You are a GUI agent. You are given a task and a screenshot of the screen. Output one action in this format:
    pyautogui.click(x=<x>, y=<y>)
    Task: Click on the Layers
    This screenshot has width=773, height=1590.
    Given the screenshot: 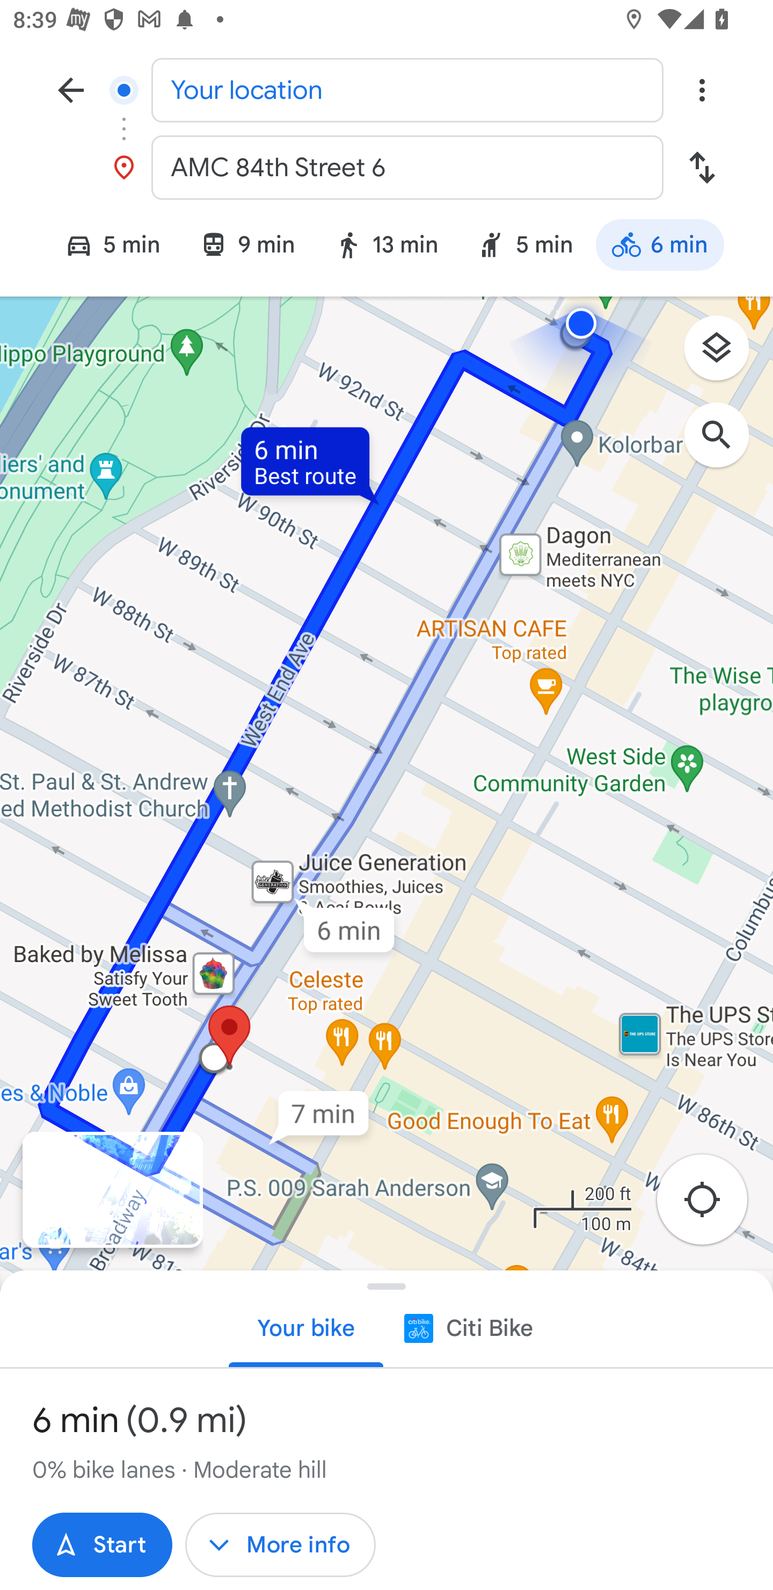 What is the action you would take?
    pyautogui.click(x=726, y=355)
    